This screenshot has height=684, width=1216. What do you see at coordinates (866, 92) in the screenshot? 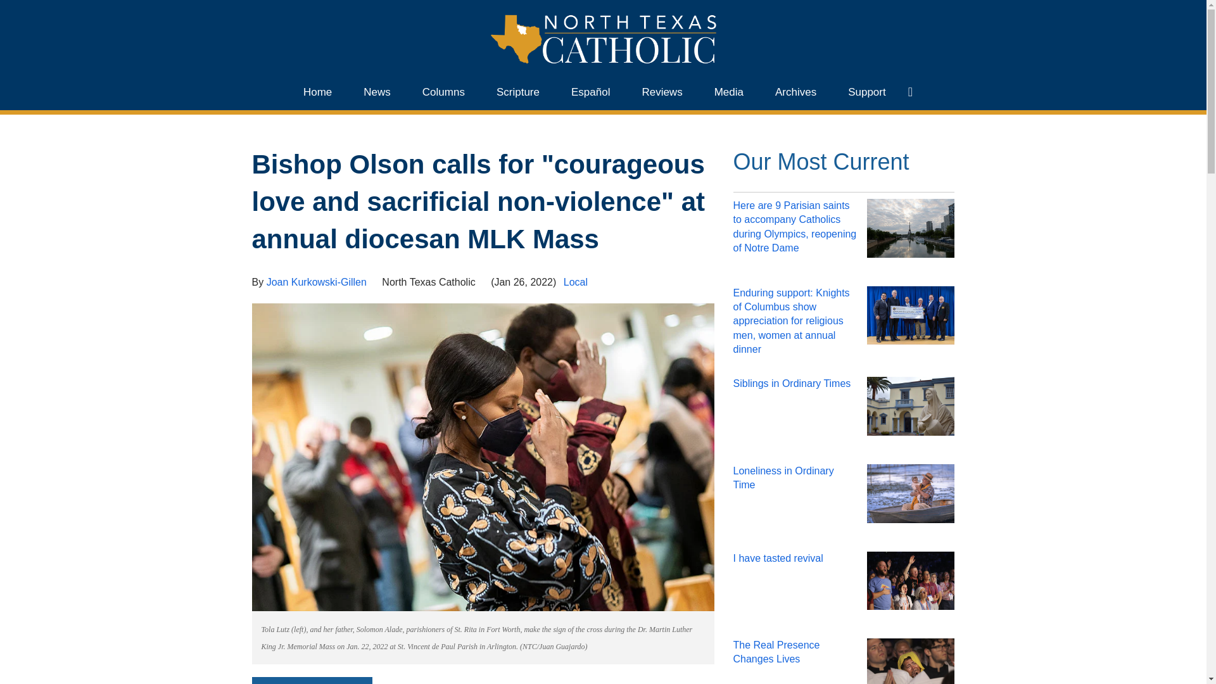
I see `Support` at bounding box center [866, 92].